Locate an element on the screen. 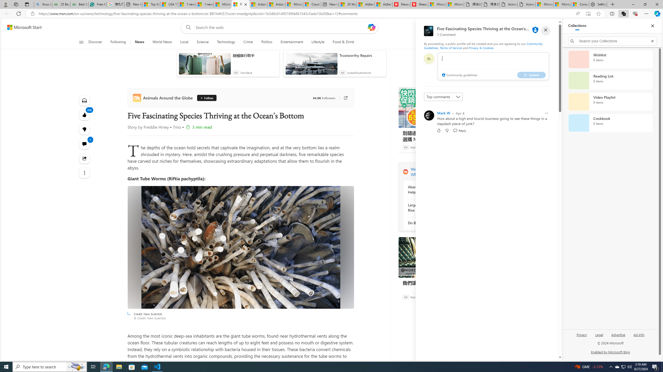  Five Fascinating Species Thriving at the Ocean's Bottom is located at coordinates (240, 4).